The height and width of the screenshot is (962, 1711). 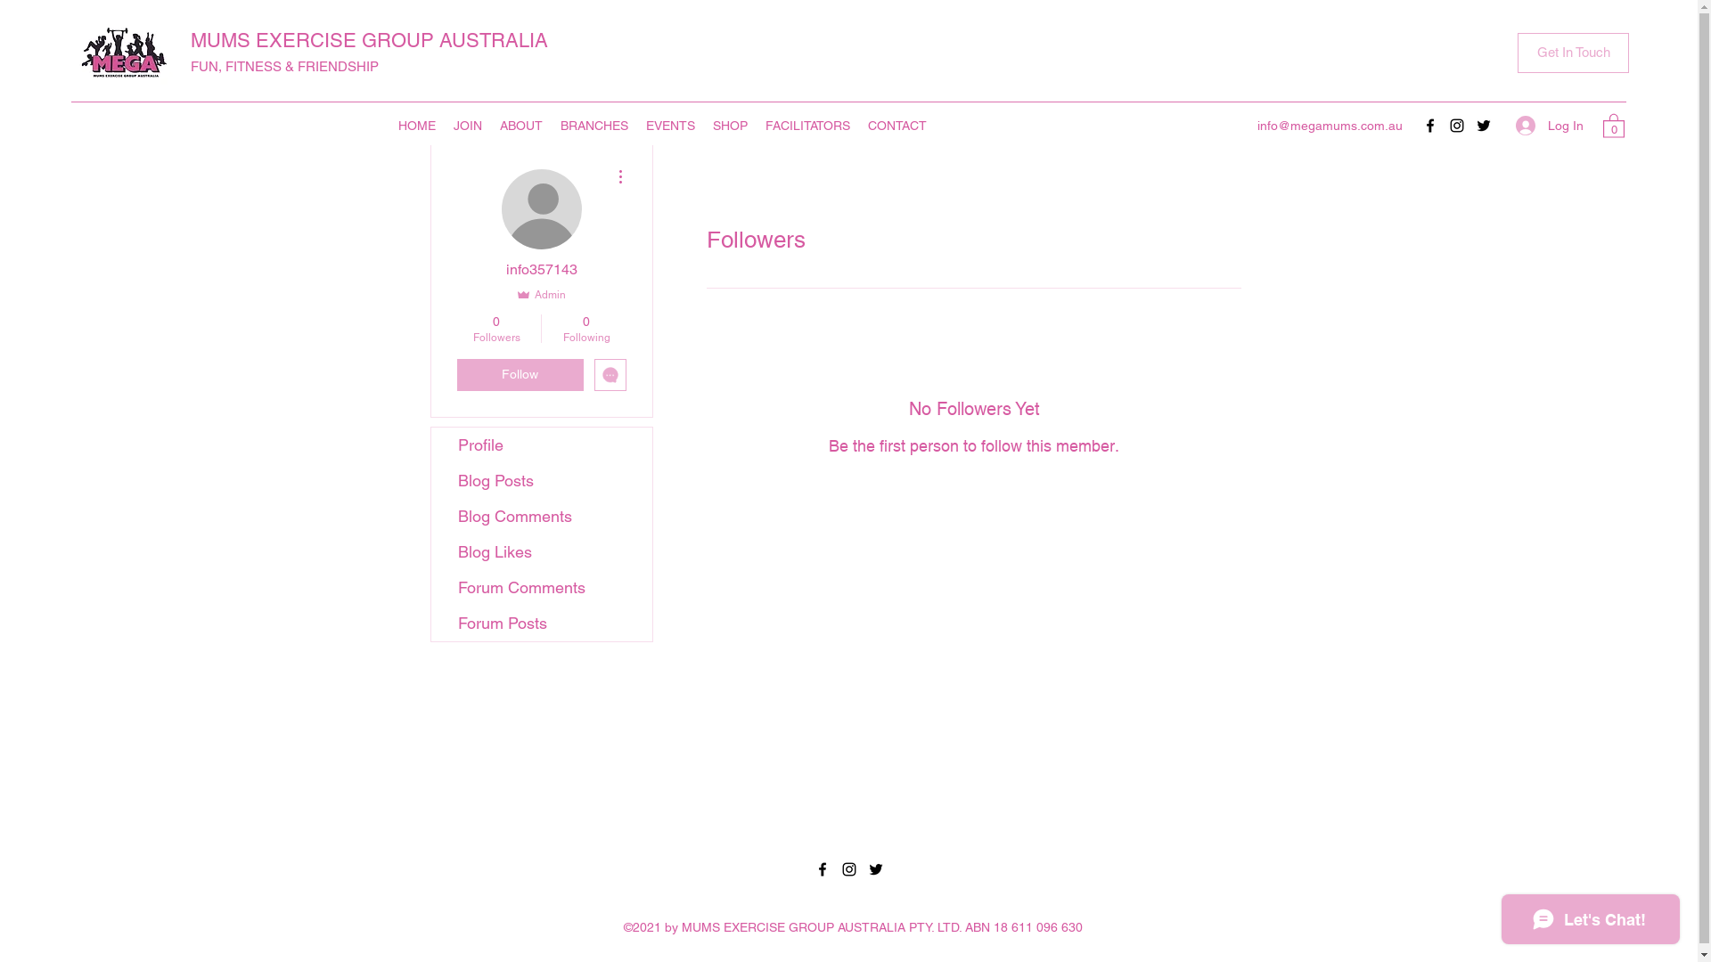 What do you see at coordinates (542, 624) in the screenshot?
I see `Forum Posts` at bounding box center [542, 624].